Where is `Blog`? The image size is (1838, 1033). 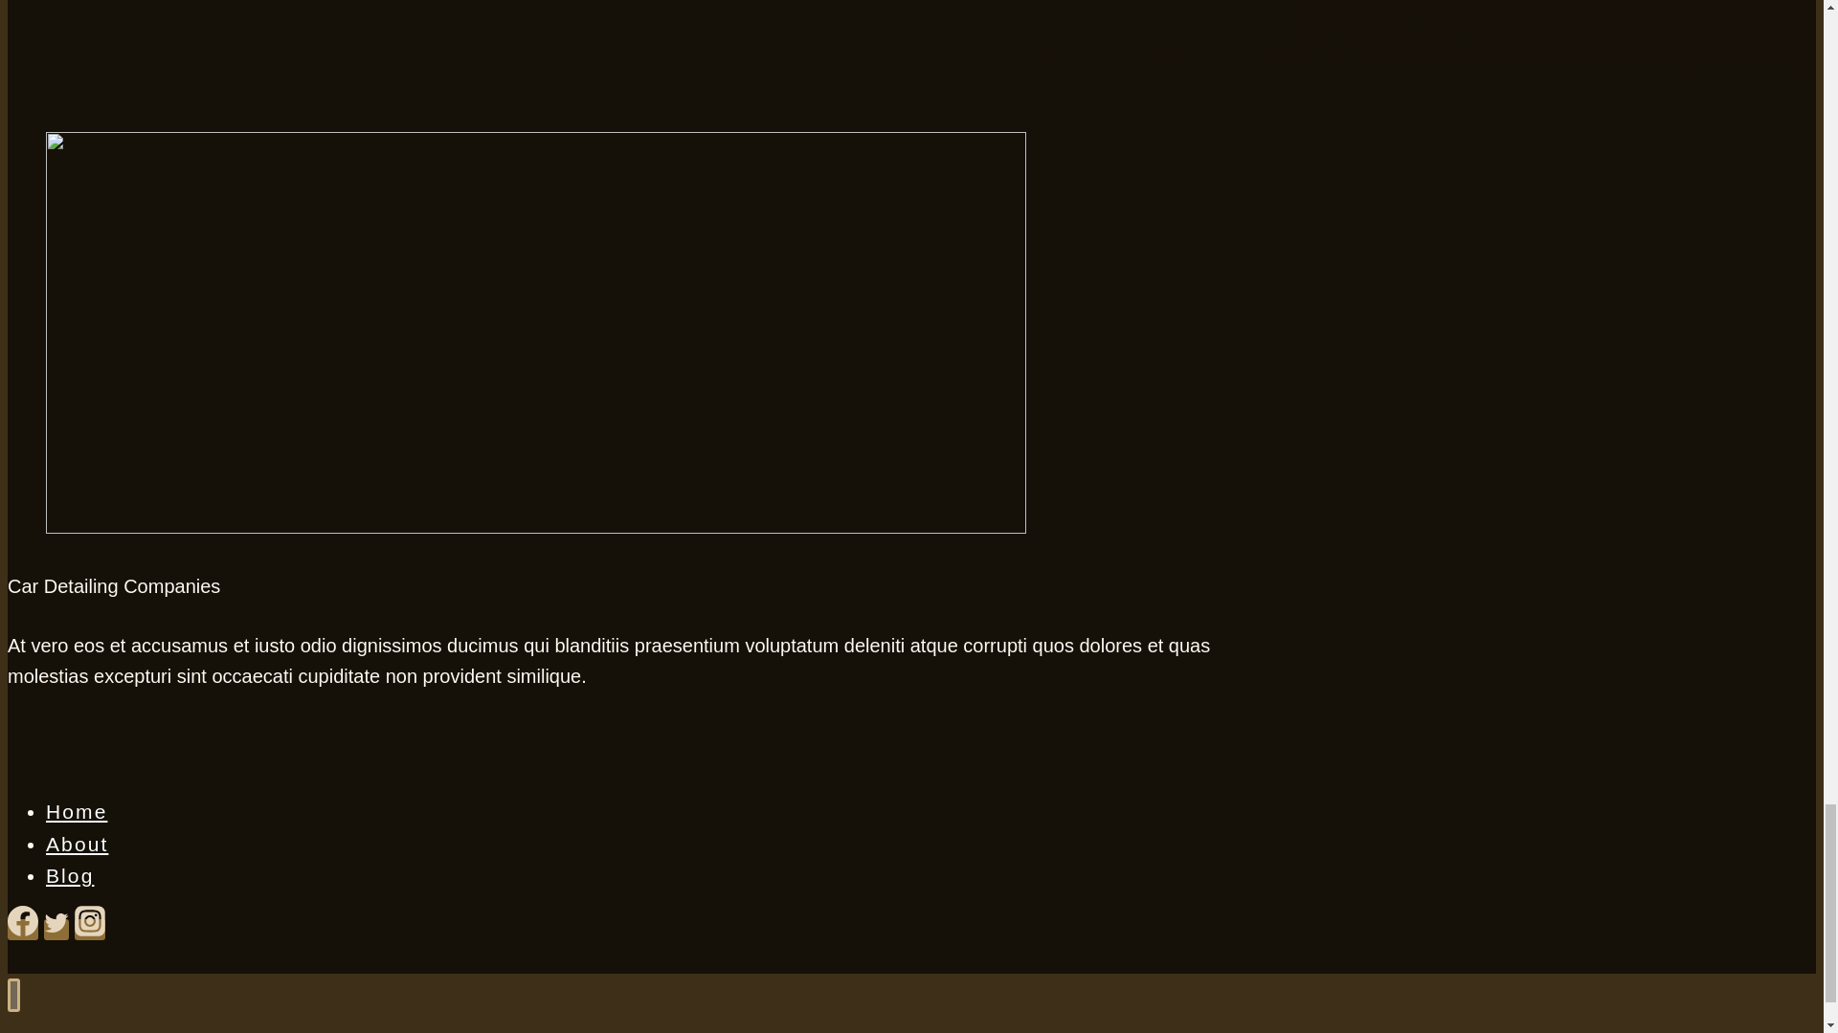 Blog is located at coordinates (69, 874).